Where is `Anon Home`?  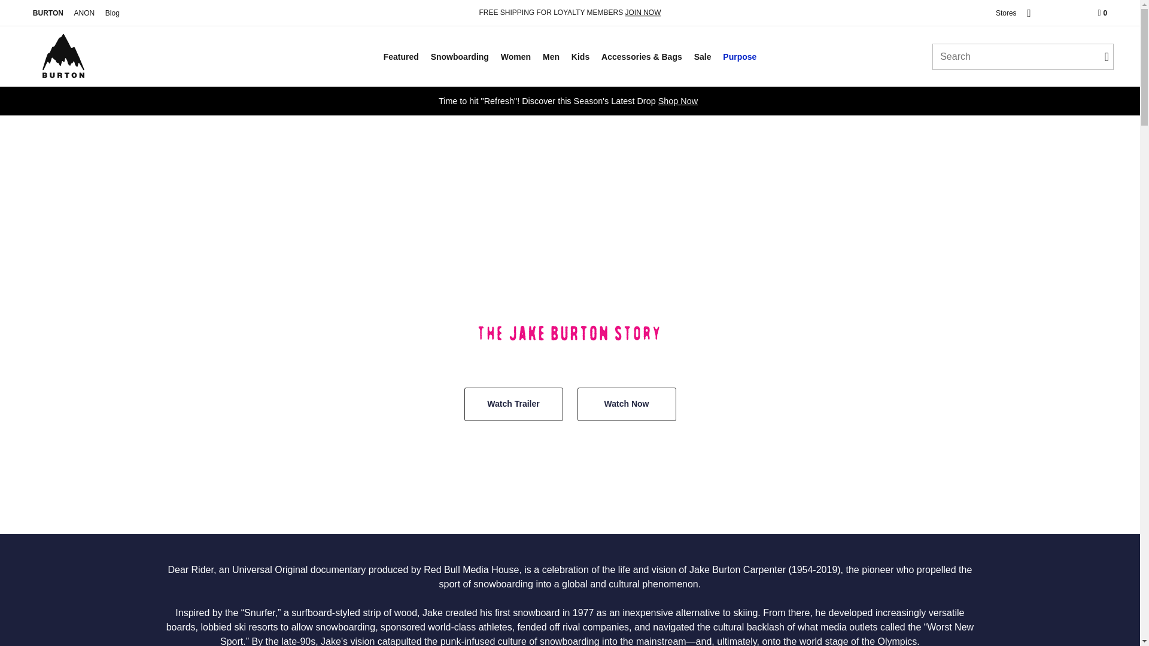
Anon Home is located at coordinates (84, 13).